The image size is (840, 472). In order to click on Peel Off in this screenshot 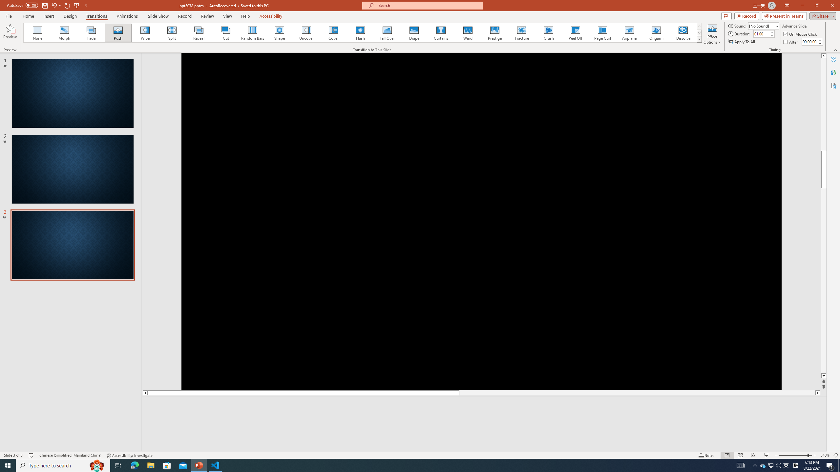, I will do `click(575, 33)`.